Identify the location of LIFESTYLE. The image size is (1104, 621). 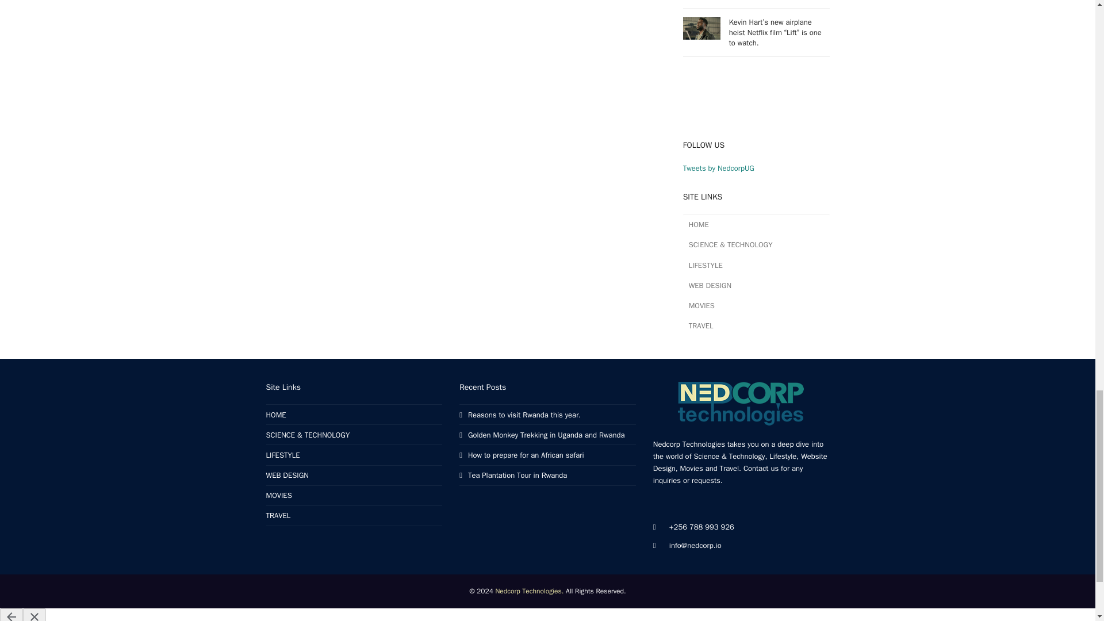
(757, 265).